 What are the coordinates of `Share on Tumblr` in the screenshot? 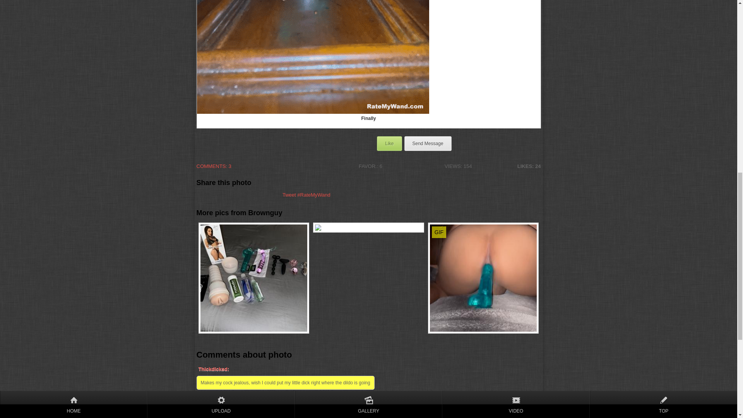 It's located at (212, 194).